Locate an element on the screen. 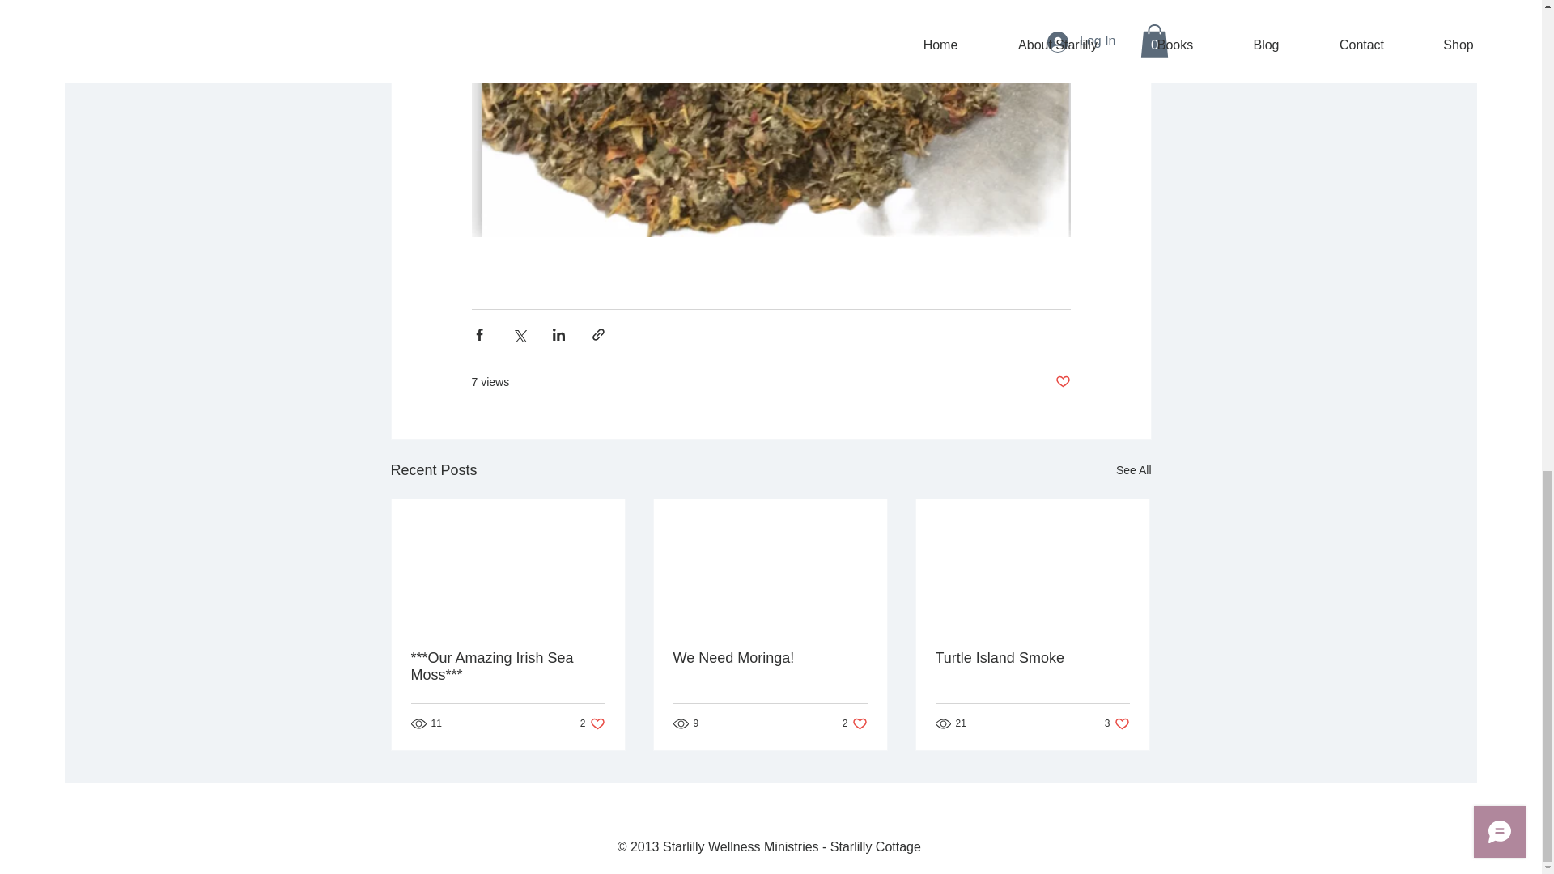 This screenshot has width=1554, height=874. Post not marked as liked is located at coordinates (1062, 382).